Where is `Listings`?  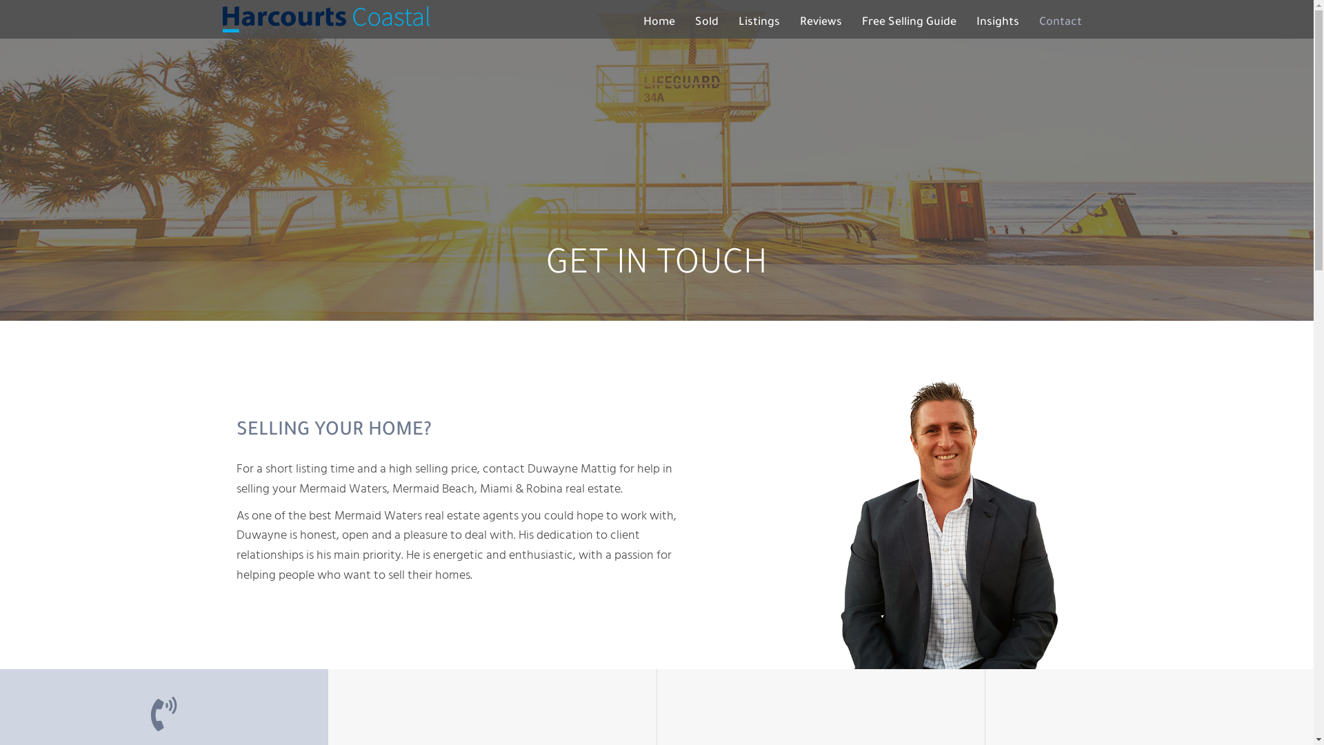
Listings is located at coordinates (759, 23).